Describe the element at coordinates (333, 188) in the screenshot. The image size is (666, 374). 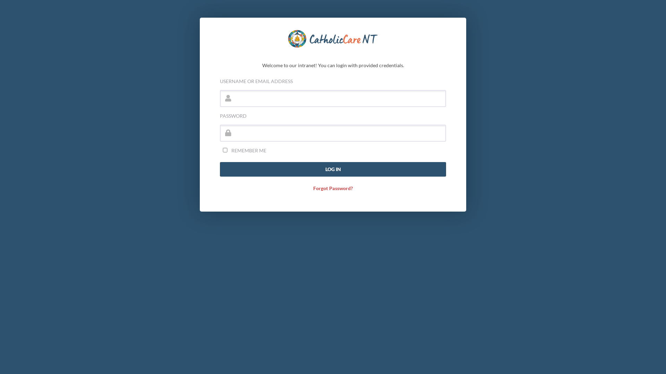
I see `Forgot Password?` at that location.